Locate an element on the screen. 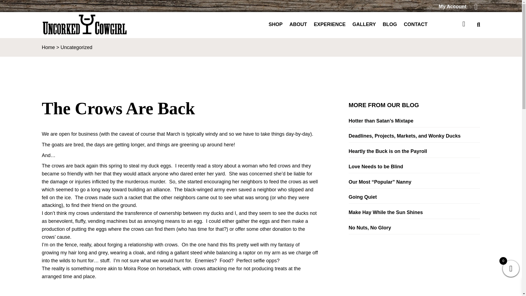 The width and height of the screenshot is (526, 296). Make Hay While the Sun Shines is located at coordinates (414, 212).